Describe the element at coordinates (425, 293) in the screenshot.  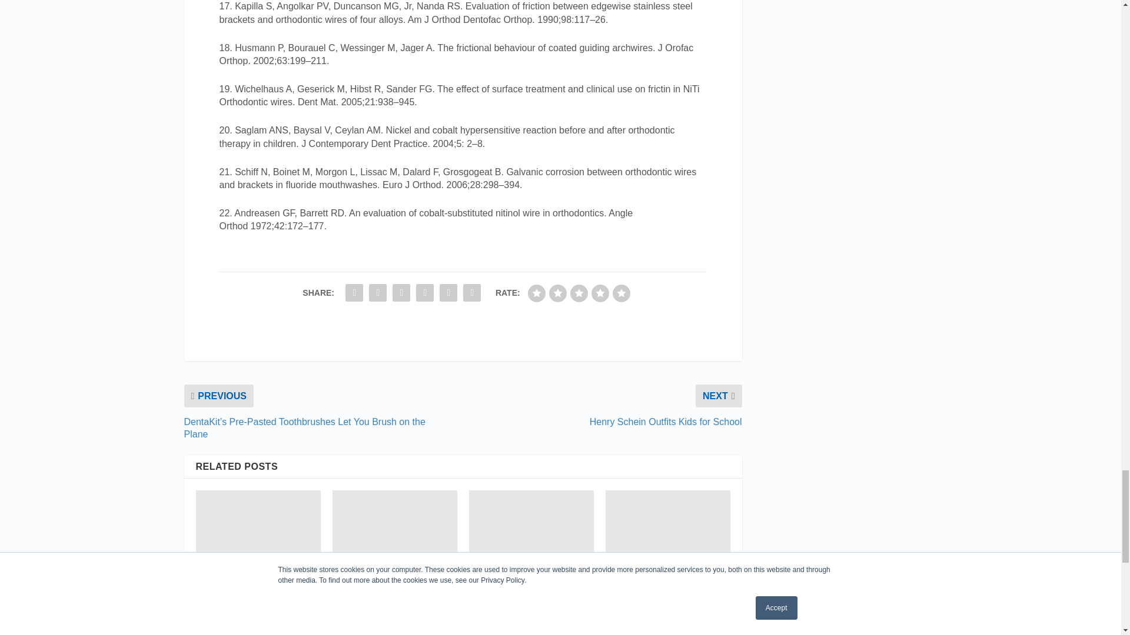
I see `Share "Which Wire?" via Buffer` at that location.